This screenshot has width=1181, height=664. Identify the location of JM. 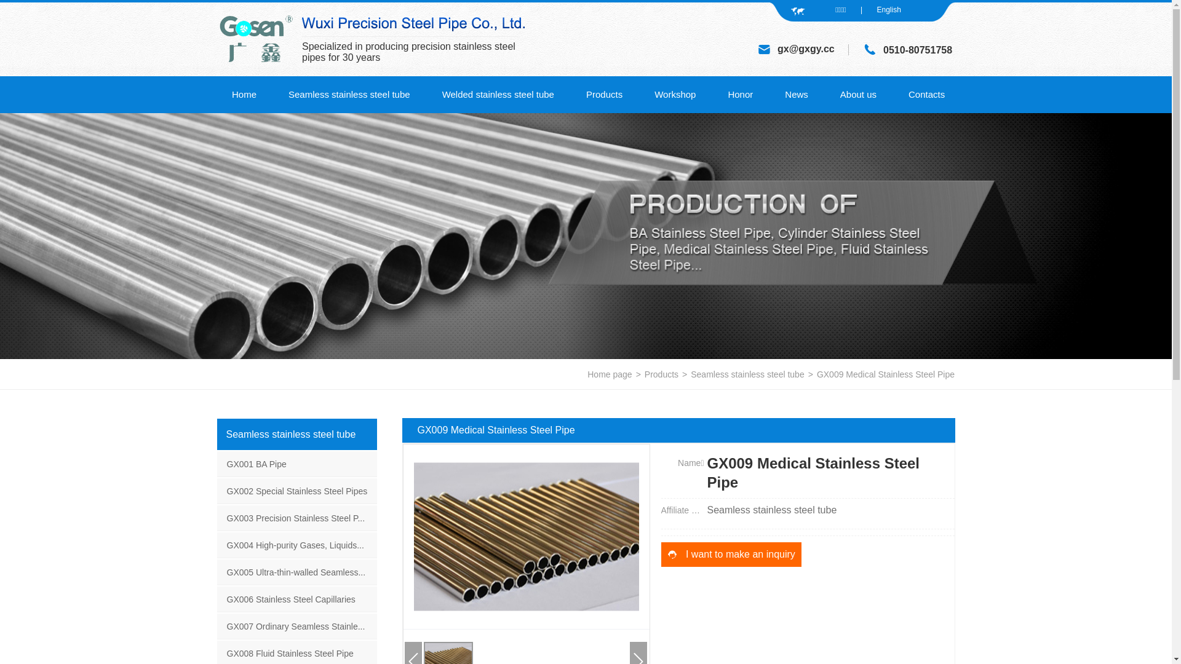
(870, 49).